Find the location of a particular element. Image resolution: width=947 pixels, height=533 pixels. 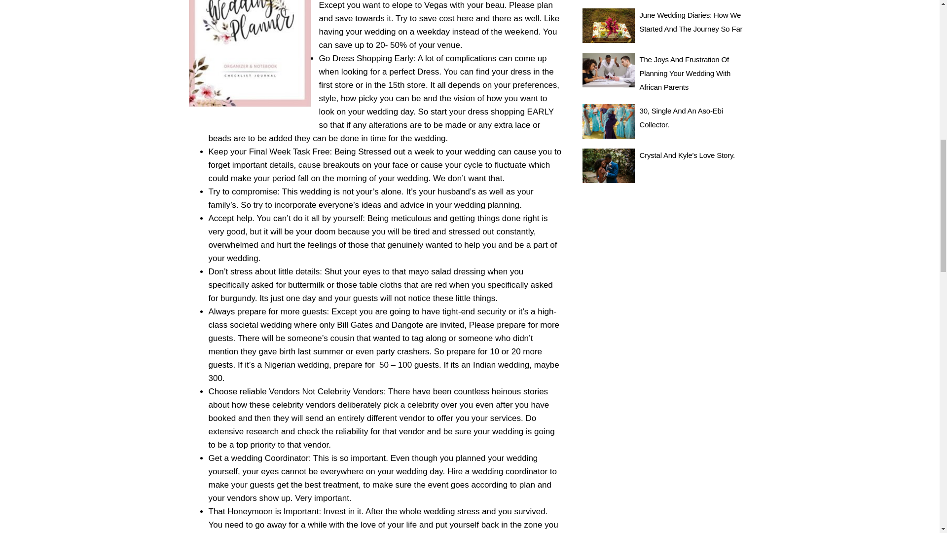

June Wedding Diaries: How We Started And The Journey So Far is located at coordinates (691, 22).